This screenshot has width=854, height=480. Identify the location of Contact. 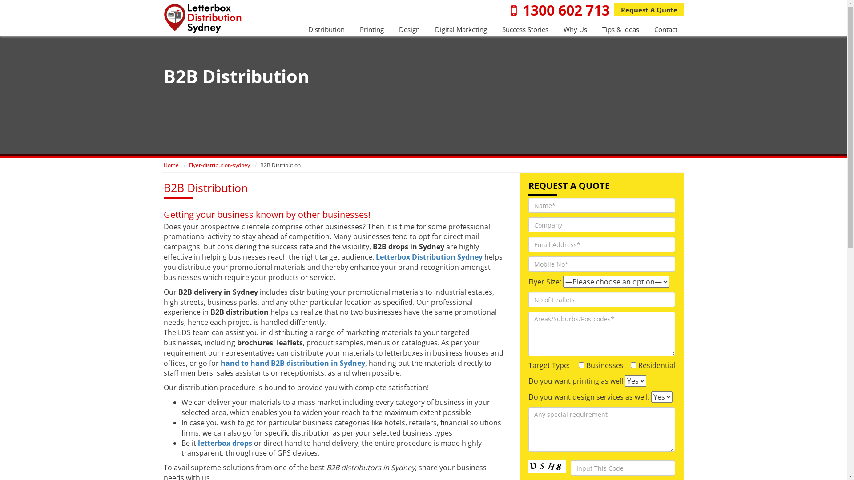
(665, 29).